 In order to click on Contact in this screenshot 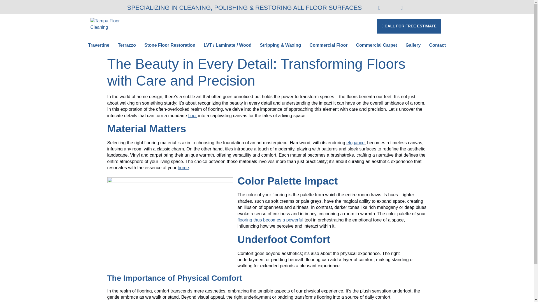, I will do `click(437, 45)`.